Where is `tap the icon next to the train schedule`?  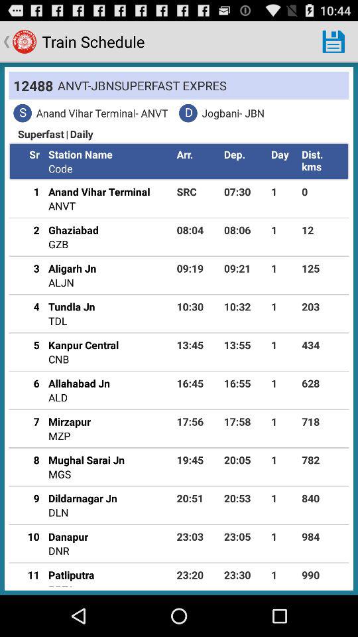 tap the icon next to the train schedule is located at coordinates (333, 41).